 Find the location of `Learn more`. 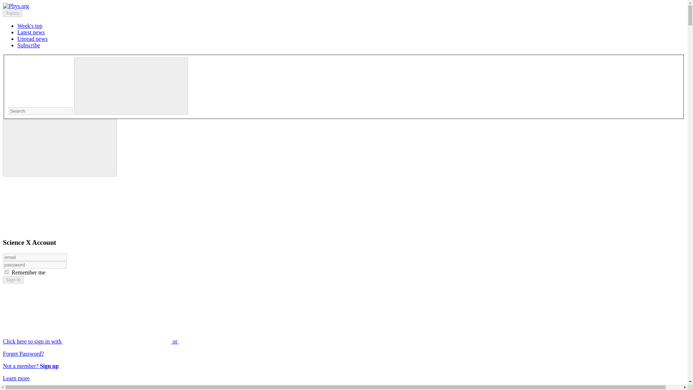

Learn more is located at coordinates (16, 378).